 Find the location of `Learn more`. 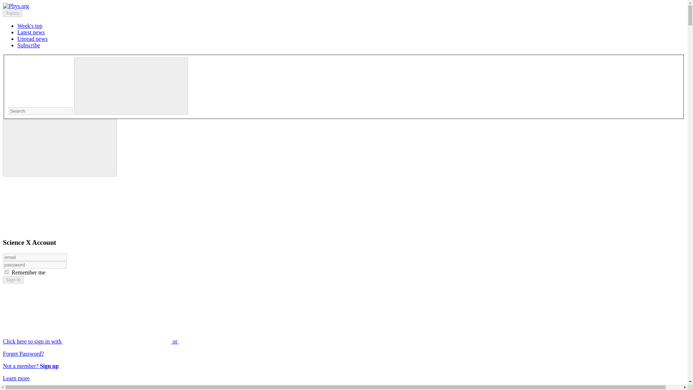

Learn more is located at coordinates (16, 378).